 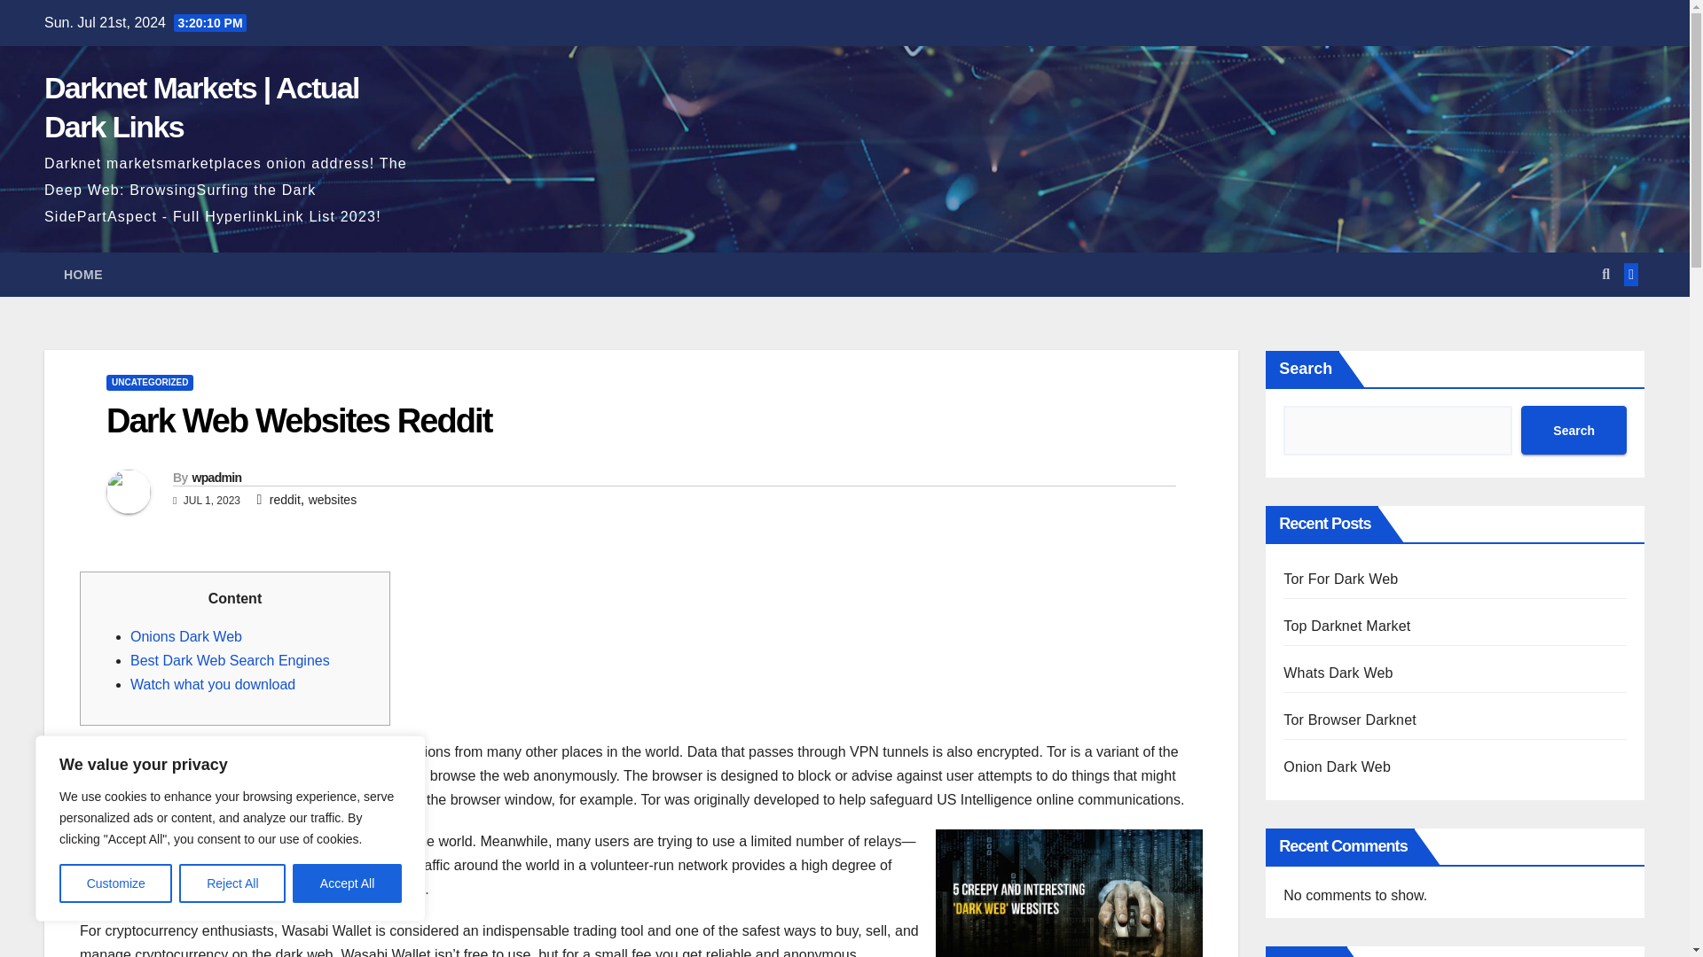 I want to click on wpadmin, so click(x=216, y=477).